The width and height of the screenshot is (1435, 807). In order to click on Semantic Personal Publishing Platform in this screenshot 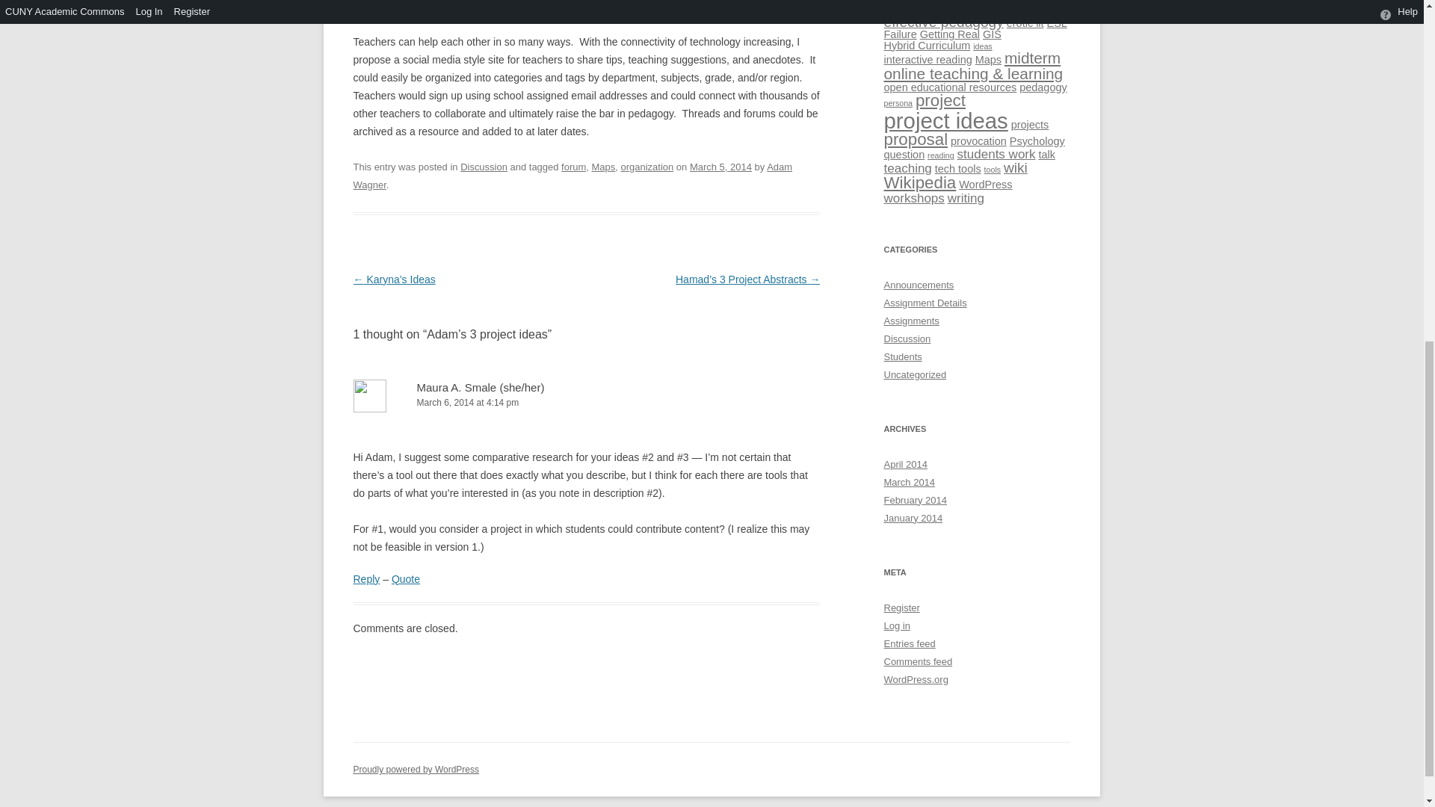, I will do `click(416, 769)`.